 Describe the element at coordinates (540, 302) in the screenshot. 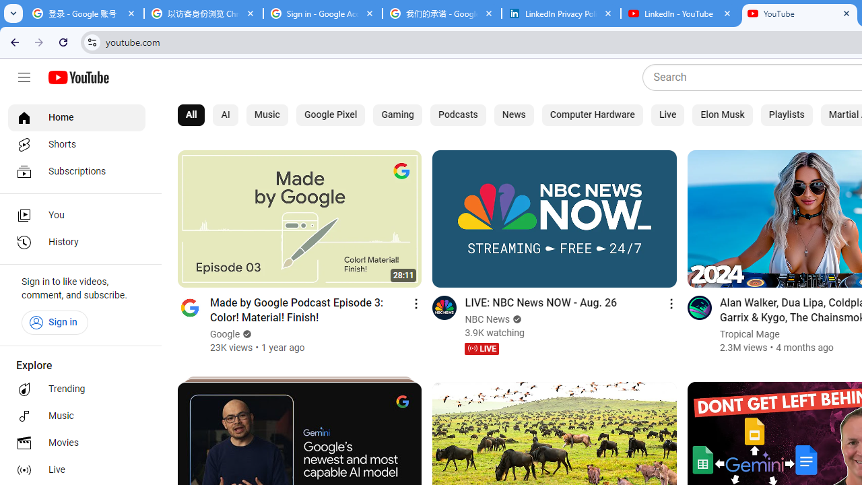

I see `LIVE: NBC News NOW - Aug. 26 by NBC News 61,506 views` at that location.